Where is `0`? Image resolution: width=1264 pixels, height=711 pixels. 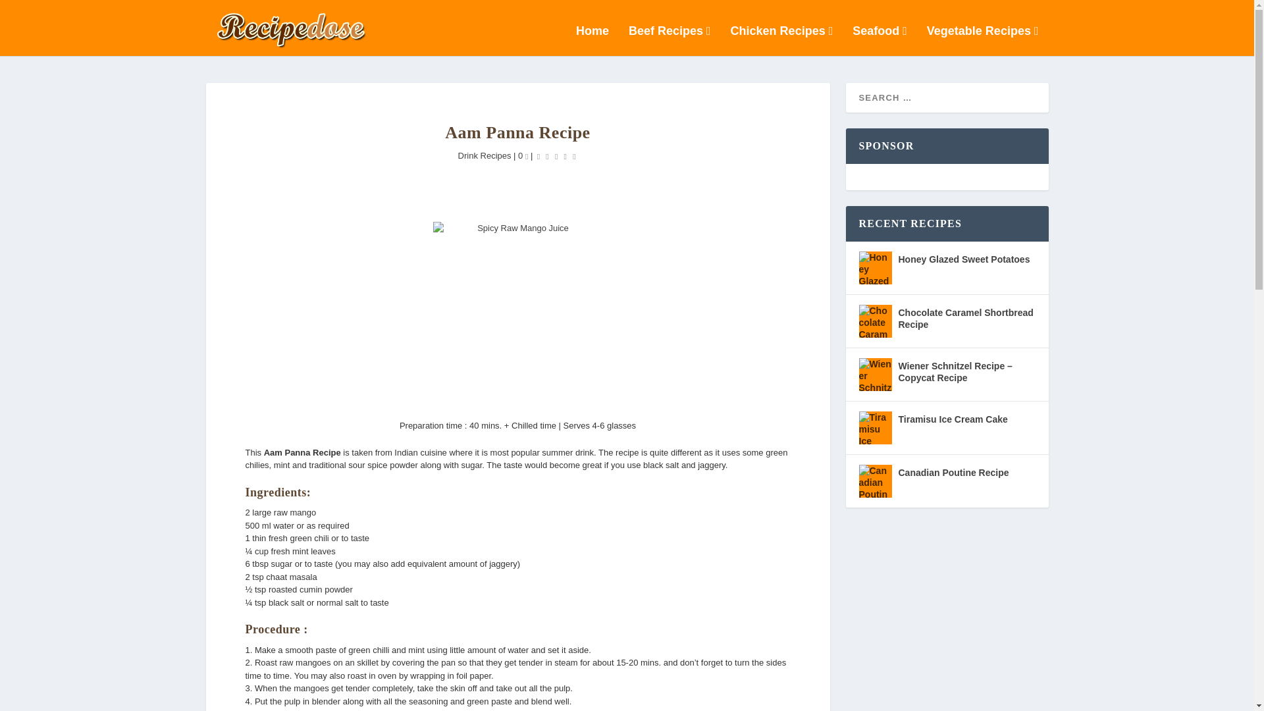
0 is located at coordinates (523, 155).